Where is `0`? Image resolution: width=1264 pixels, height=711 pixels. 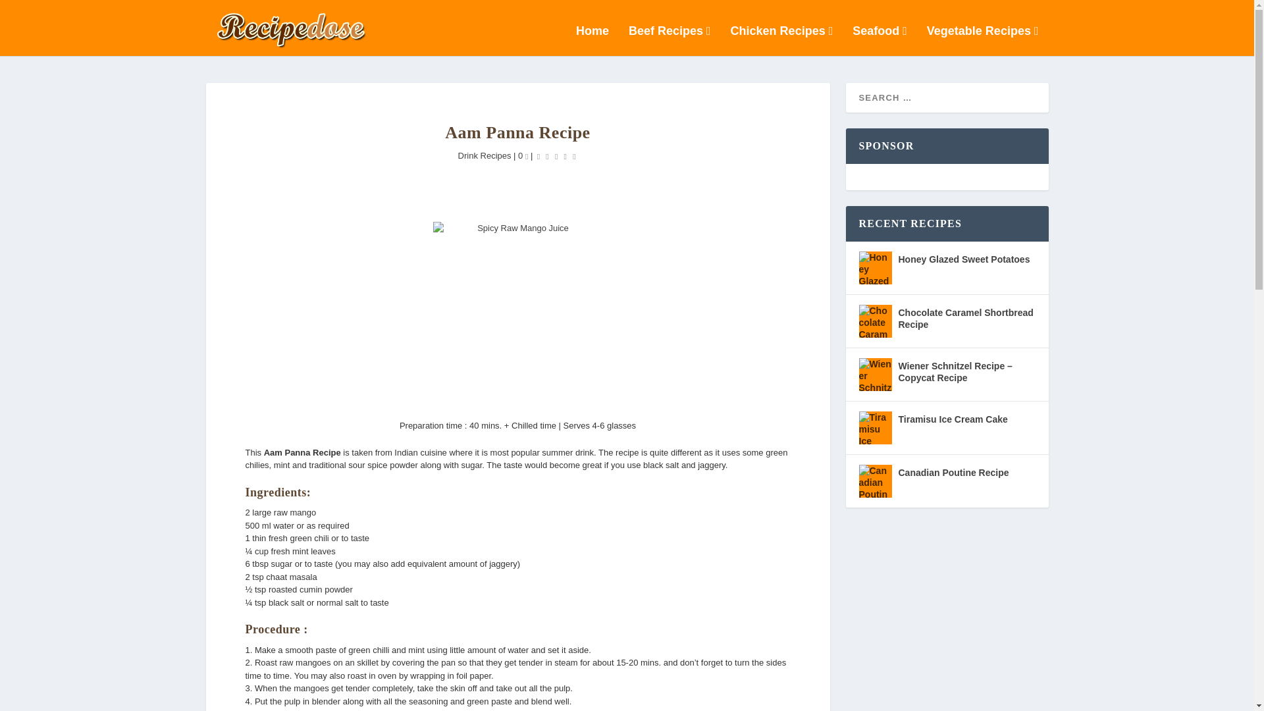
0 is located at coordinates (523, 155).